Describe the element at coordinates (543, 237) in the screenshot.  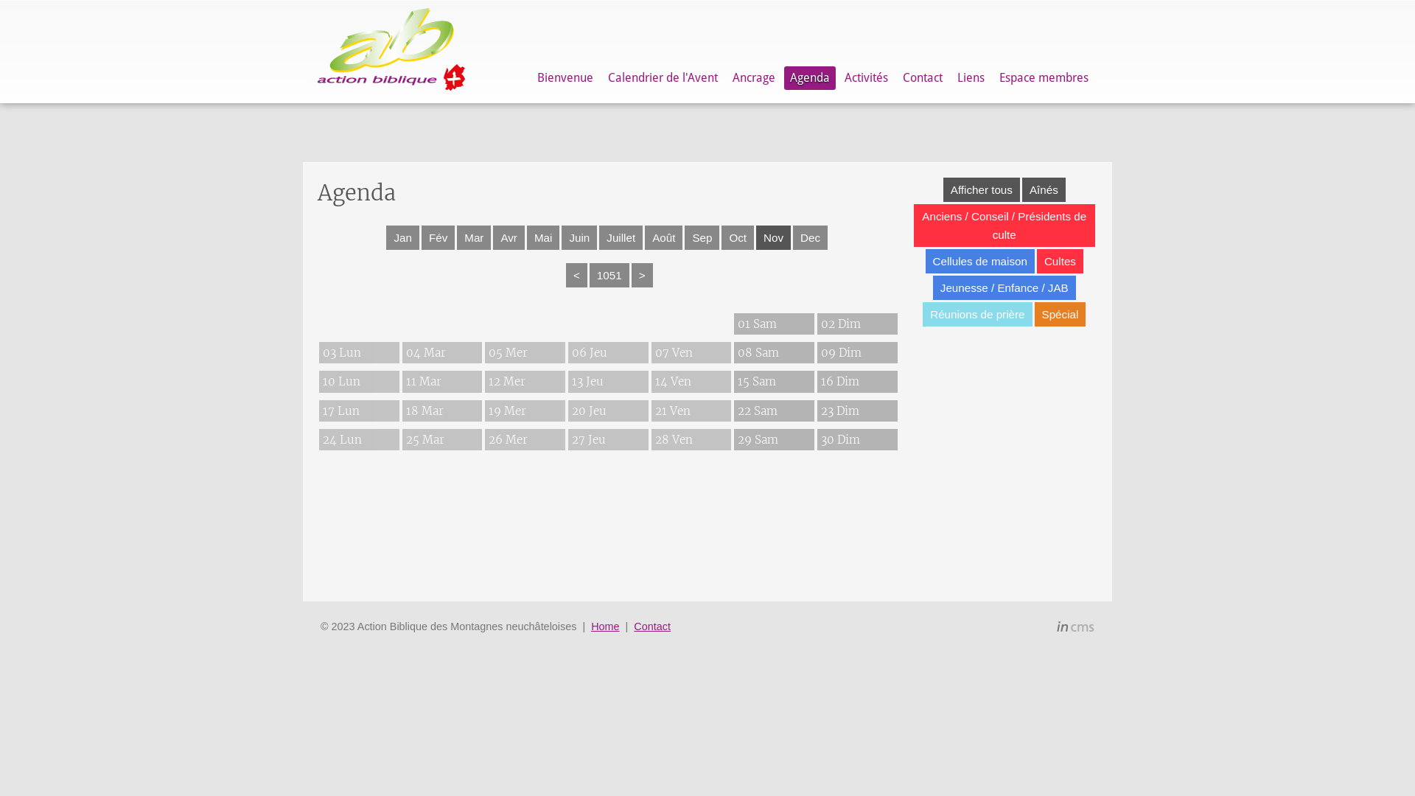
I see `Mai` at that location.